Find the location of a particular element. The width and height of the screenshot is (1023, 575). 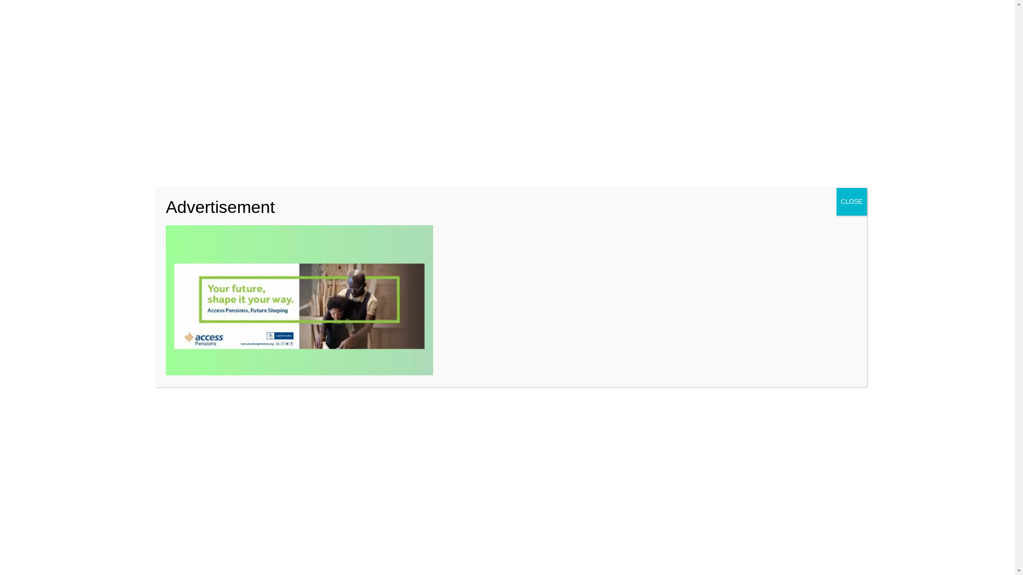

Home is located at coordinates (103, 12).